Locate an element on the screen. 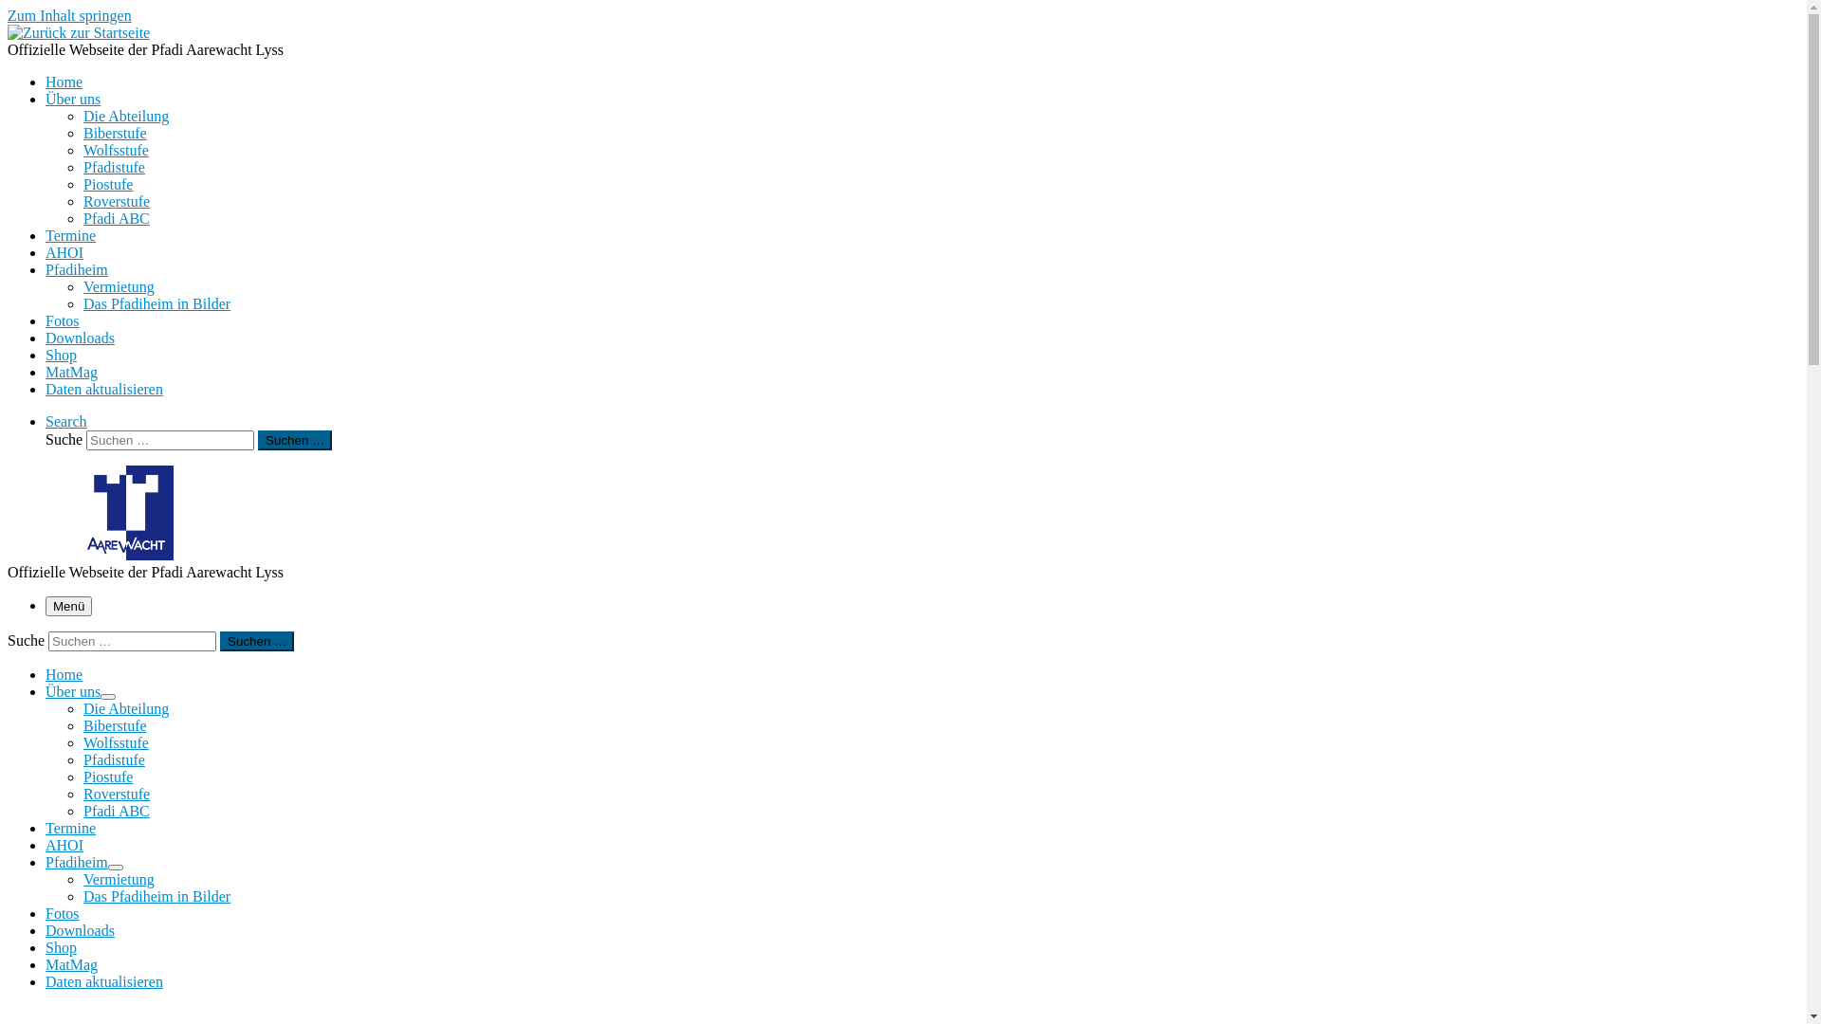 The height and width of the screenshot is (1024, 1821). Pfadi ABC is located at coordinates (117, 812).